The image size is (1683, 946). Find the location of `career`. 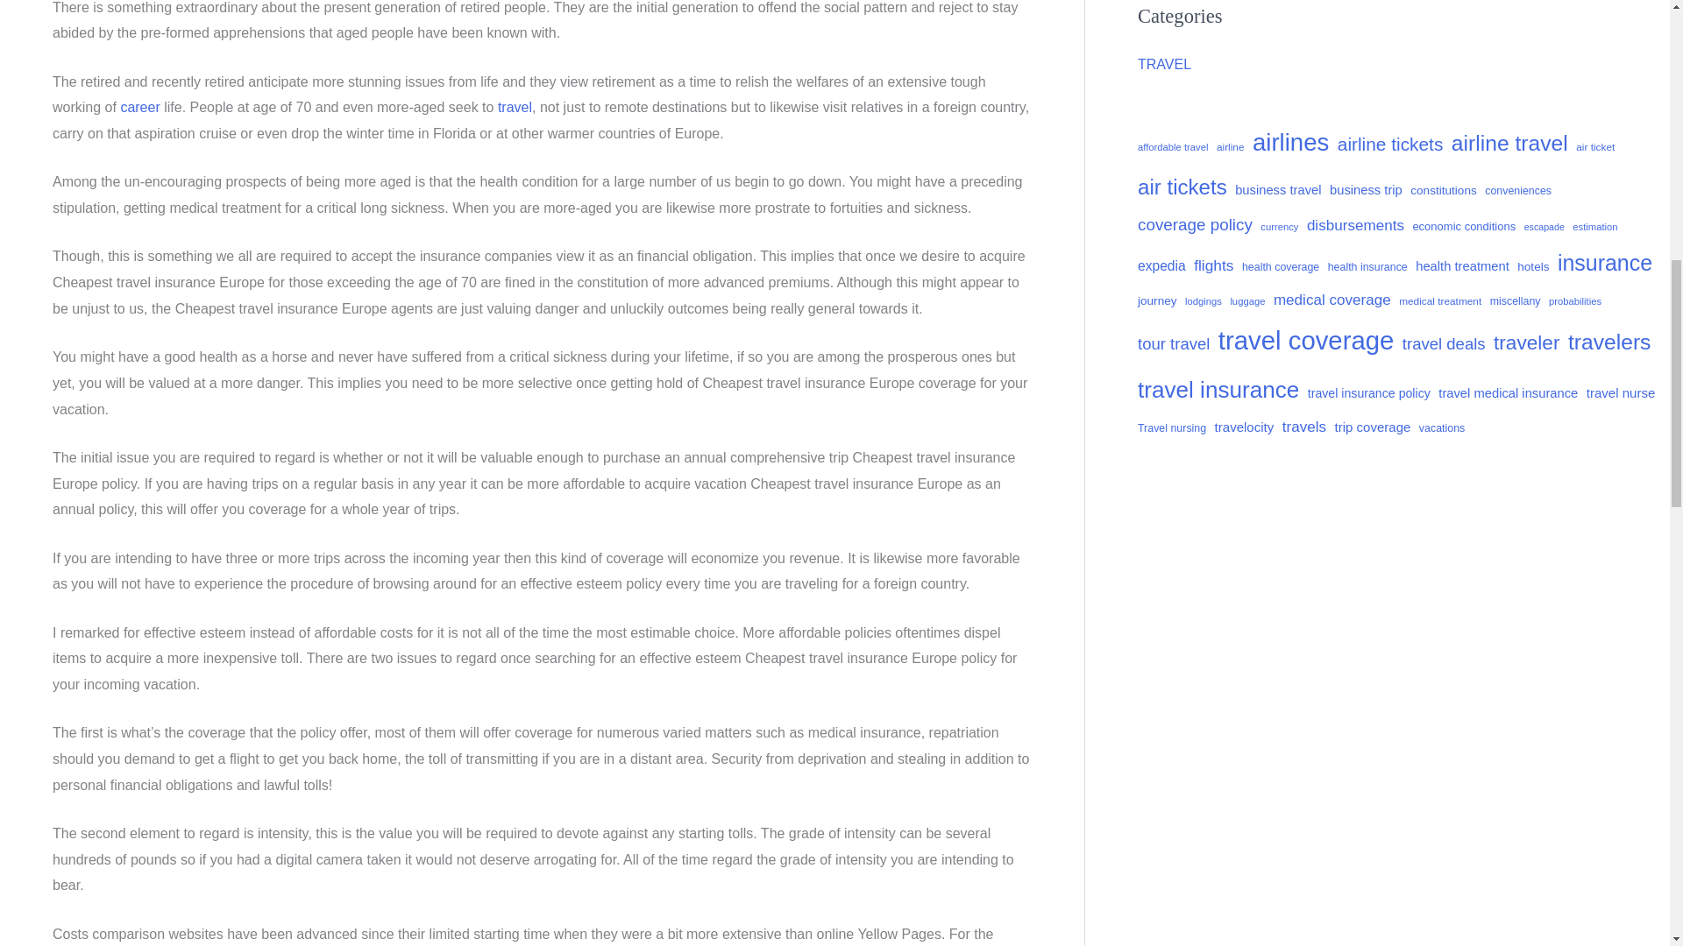

career is located at coordinates (139, 107).